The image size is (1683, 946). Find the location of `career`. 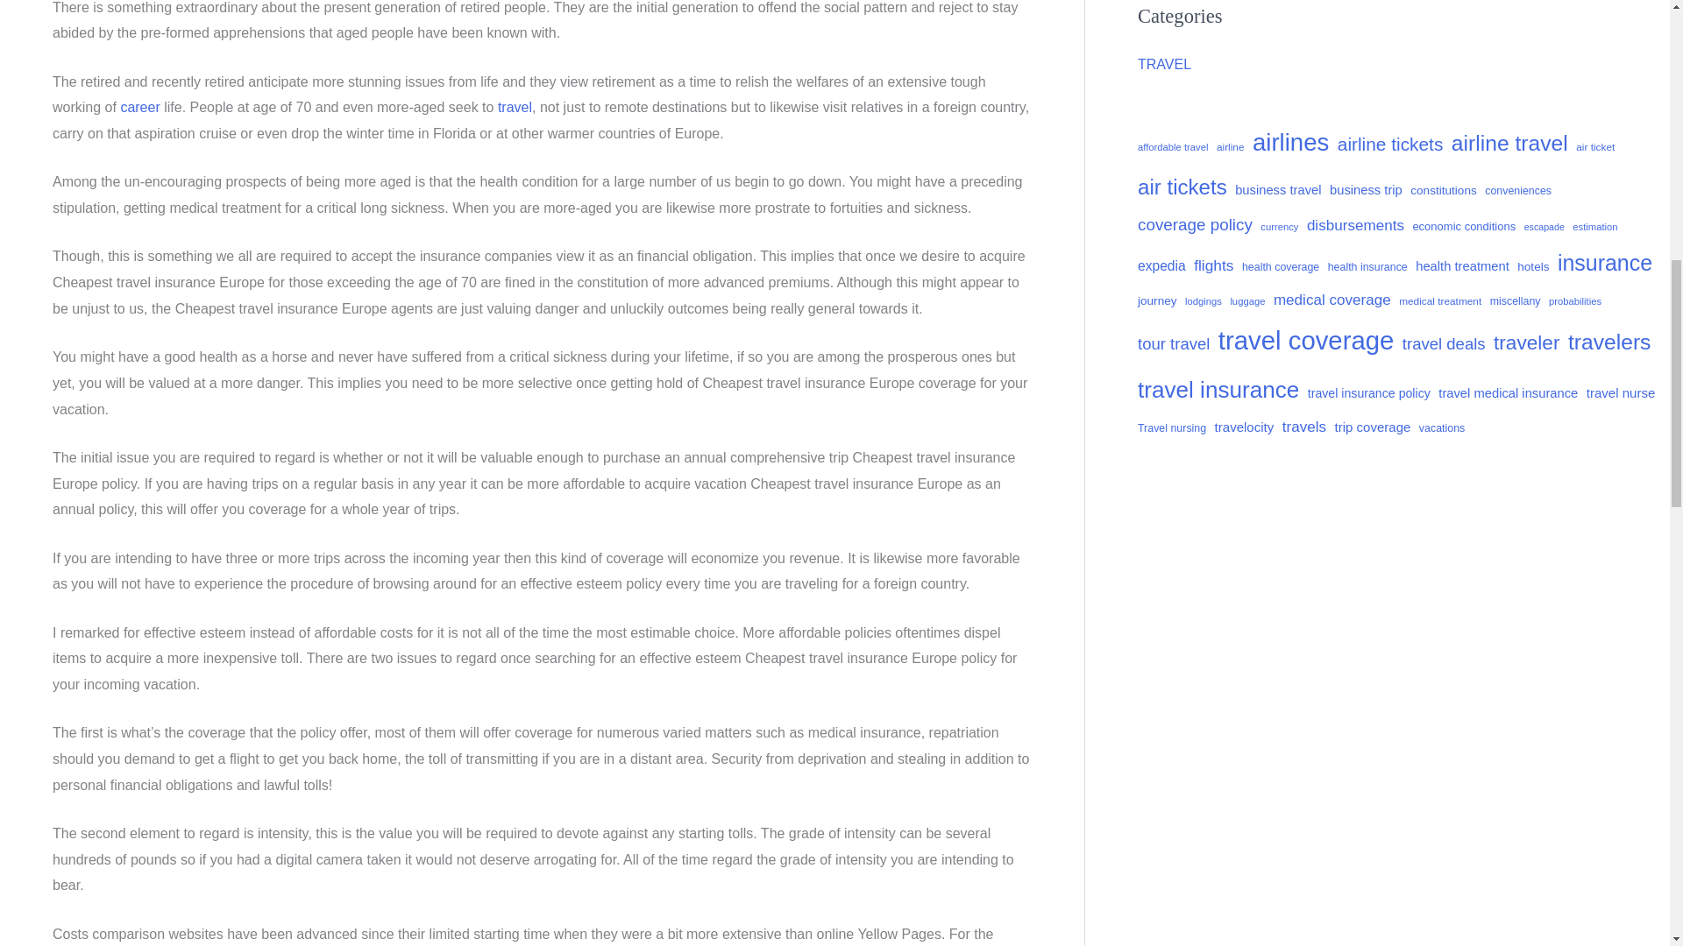

career is located at coordinates (139, 107).